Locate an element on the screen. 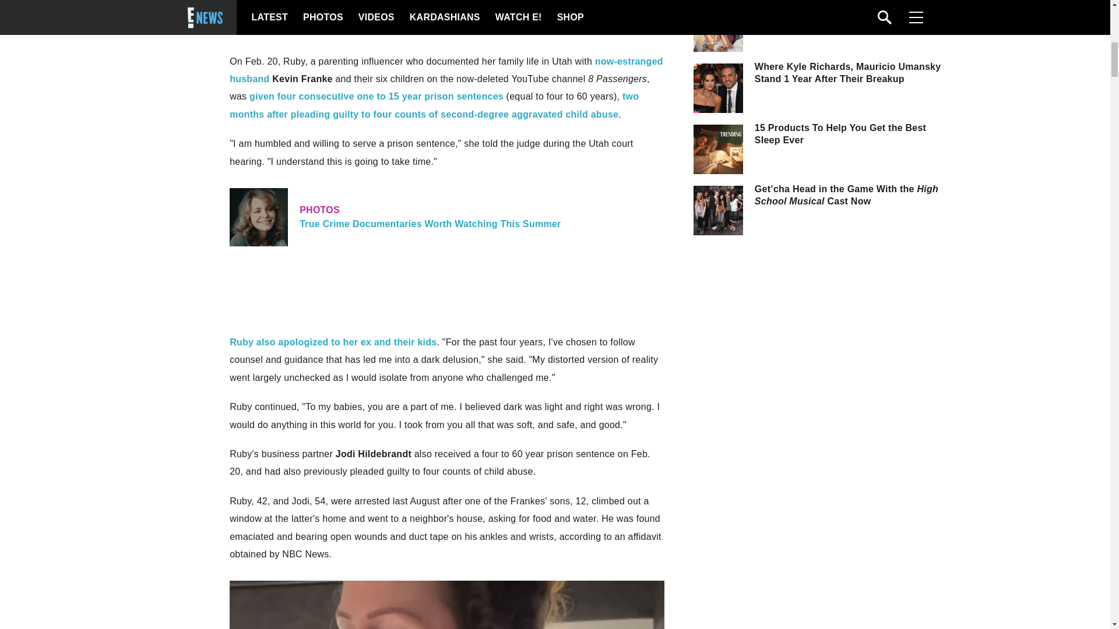 This screenshot has width=1119, height=629. given four consecutive one to 15 year prison sentences is located at coordinates (376, 96).